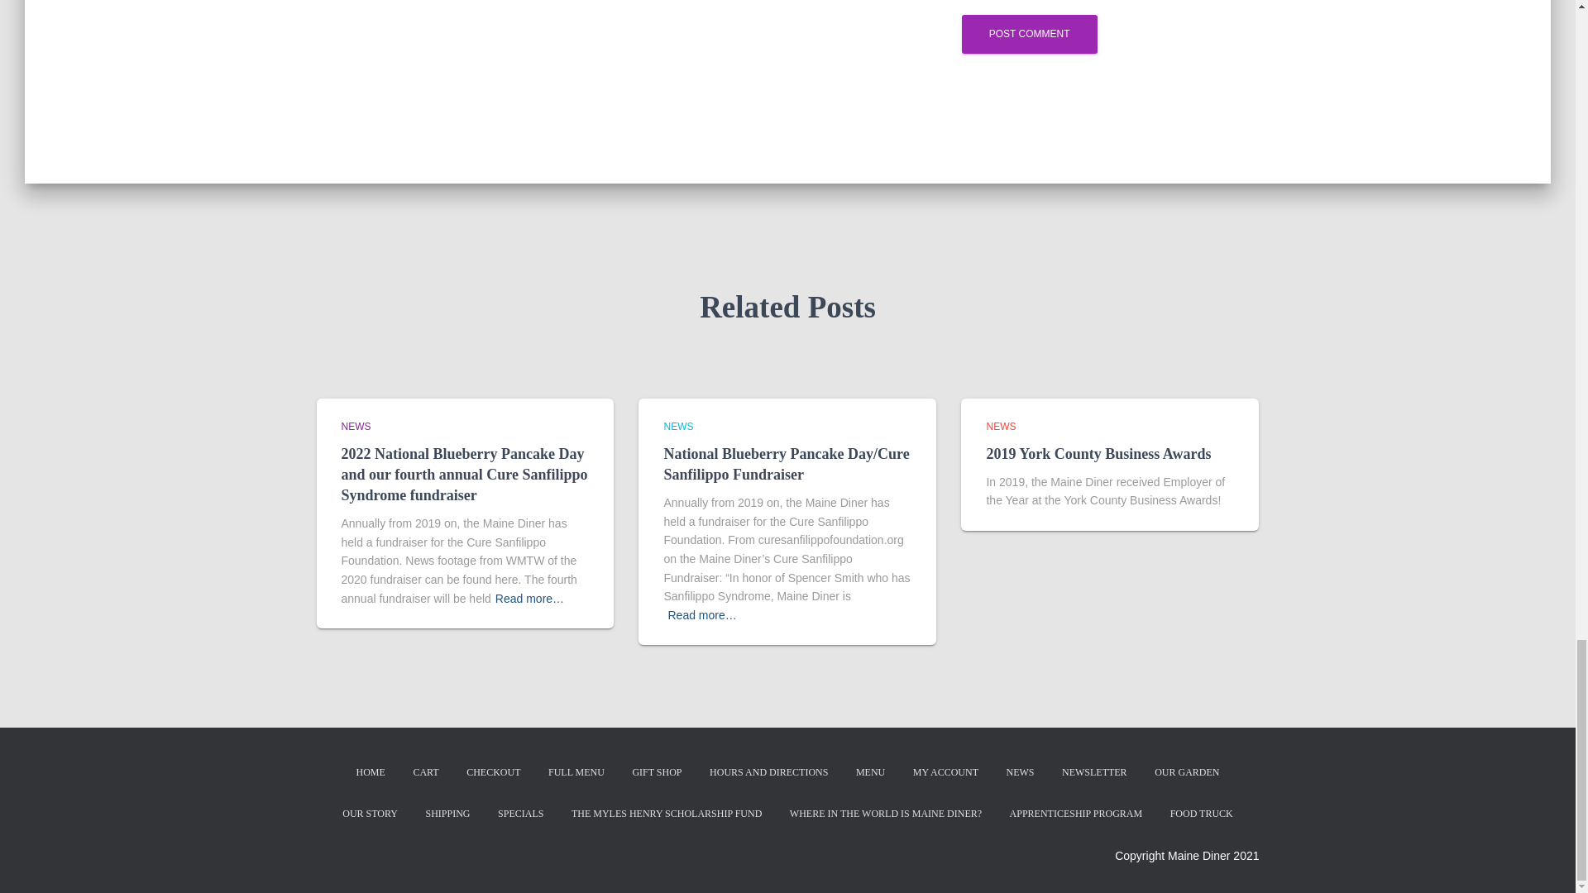 The width and height of the screenshot is (1588, 893). I want to click on NEWS, so click(1020, 772).